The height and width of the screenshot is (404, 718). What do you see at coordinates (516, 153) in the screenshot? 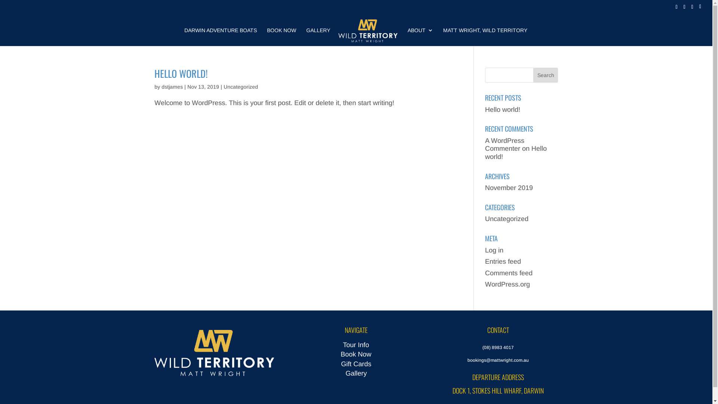
I see `Hello world!` at bounding box center [516, 153].